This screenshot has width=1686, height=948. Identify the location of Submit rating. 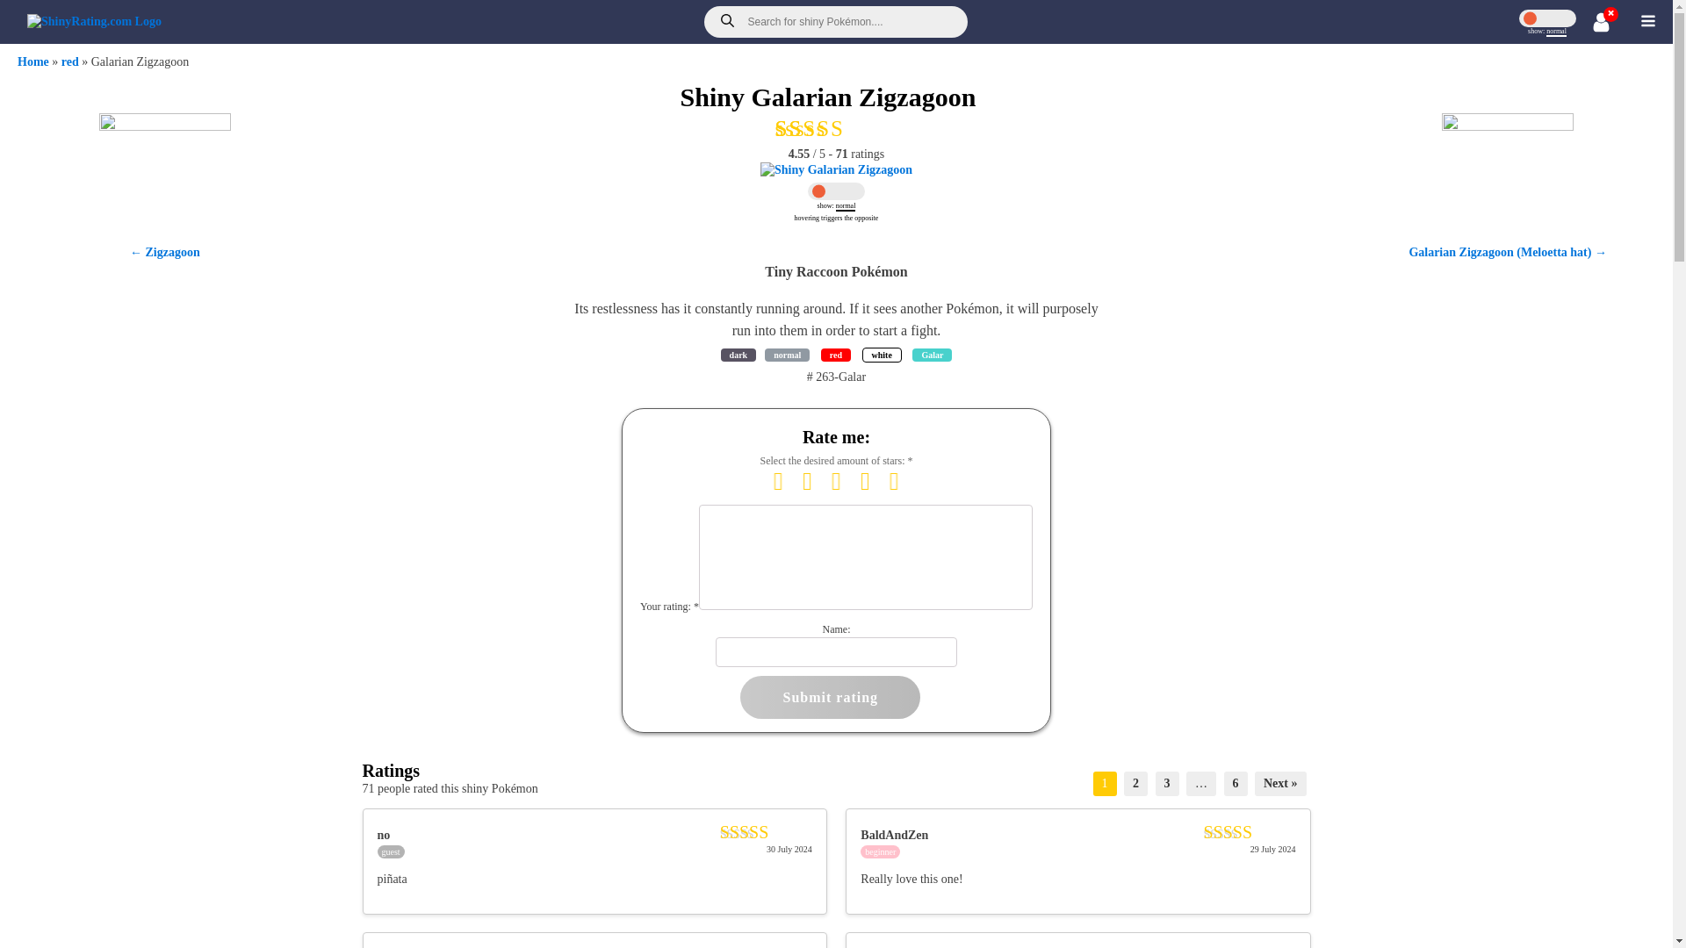
(787, 355).